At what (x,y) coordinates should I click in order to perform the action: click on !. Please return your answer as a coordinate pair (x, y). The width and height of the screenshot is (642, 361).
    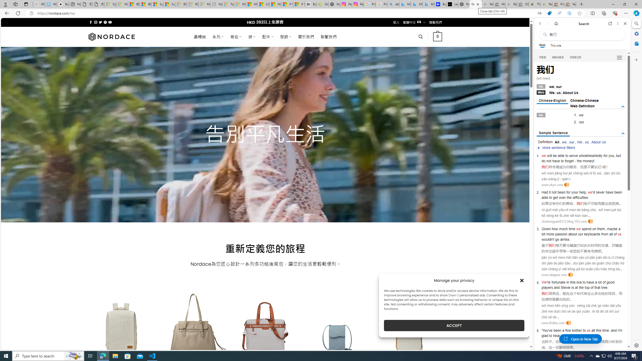
    Looking at the image, I should click on (594, 161).